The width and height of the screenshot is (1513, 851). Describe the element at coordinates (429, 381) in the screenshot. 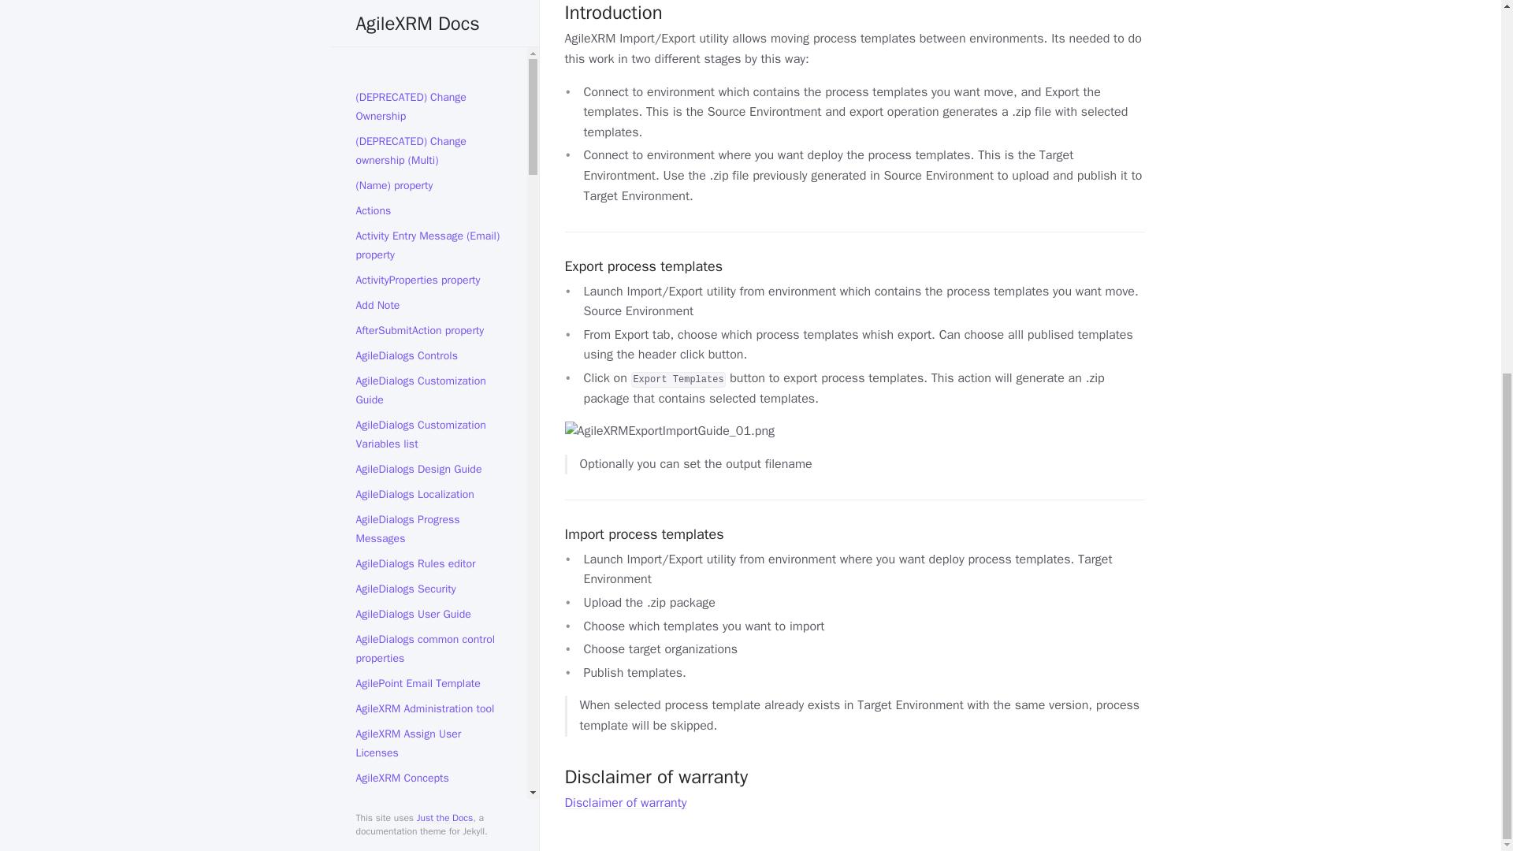

I see `Assembly Info properties` at that location.